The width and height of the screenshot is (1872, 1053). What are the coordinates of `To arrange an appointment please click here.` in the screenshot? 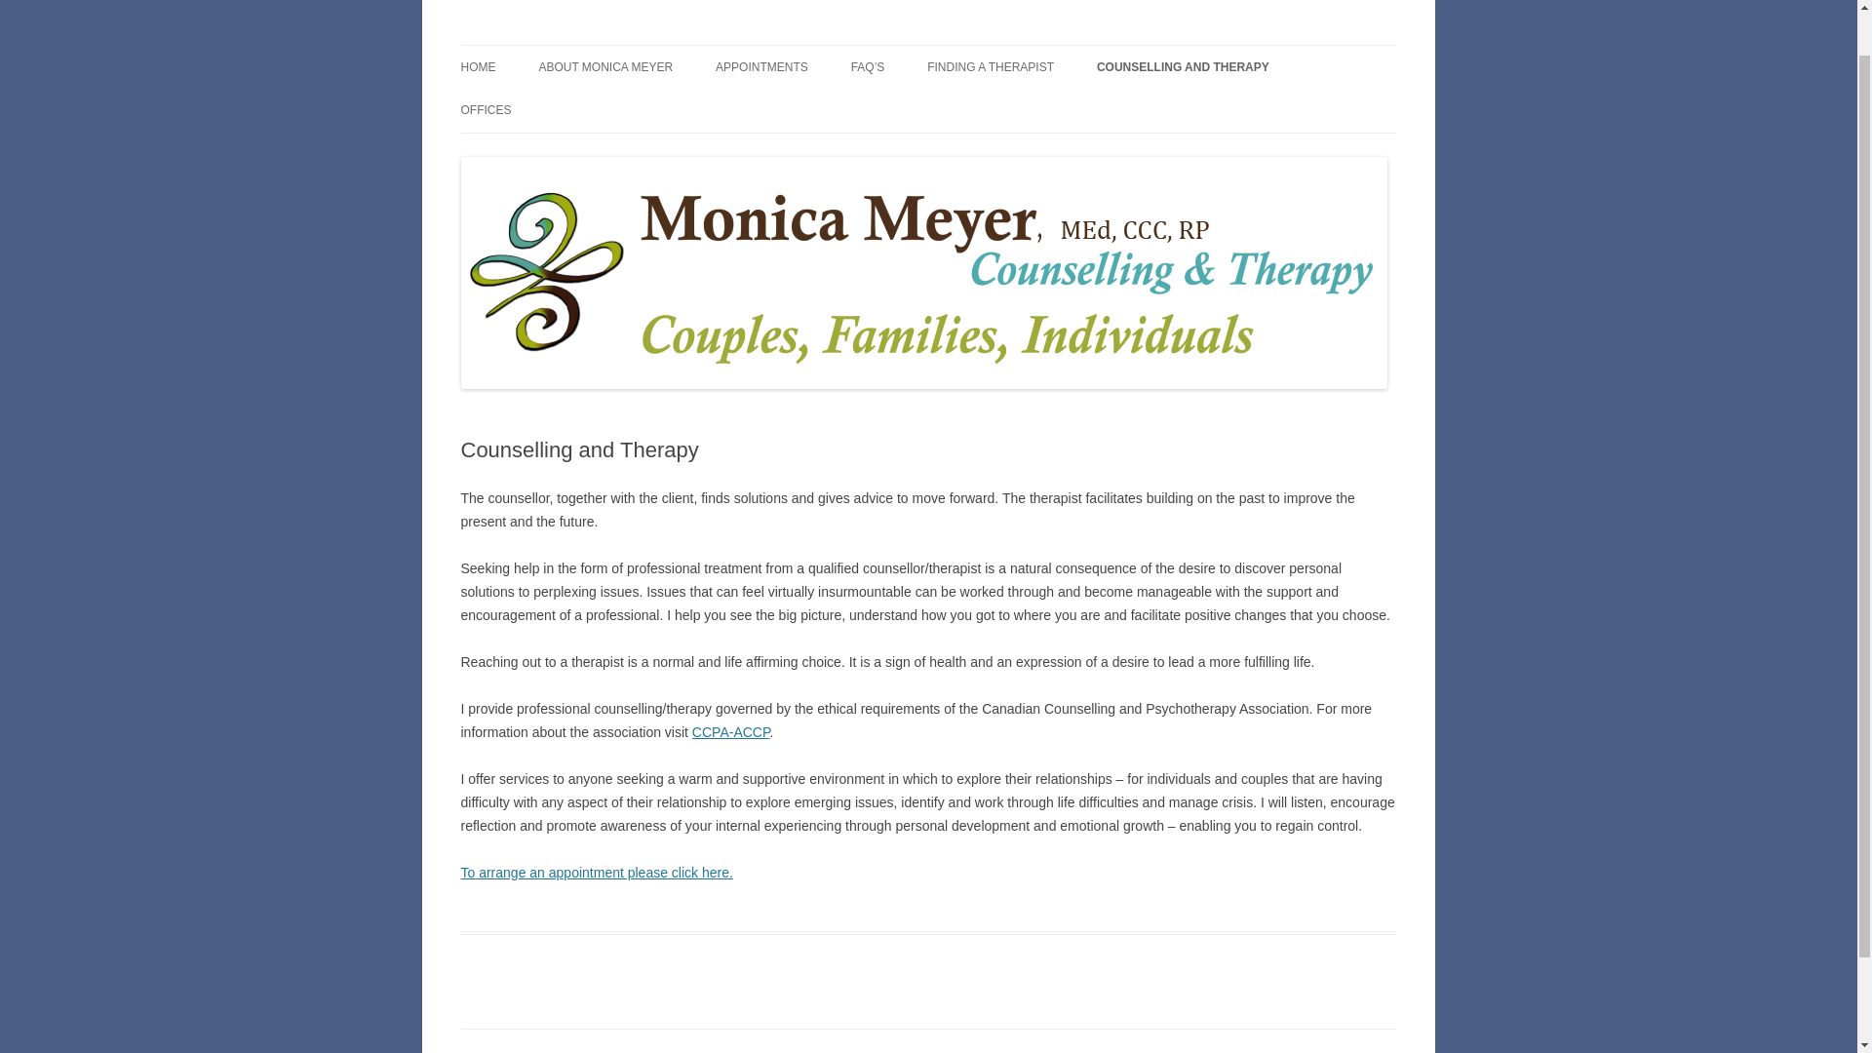 It's located at (596, 872).